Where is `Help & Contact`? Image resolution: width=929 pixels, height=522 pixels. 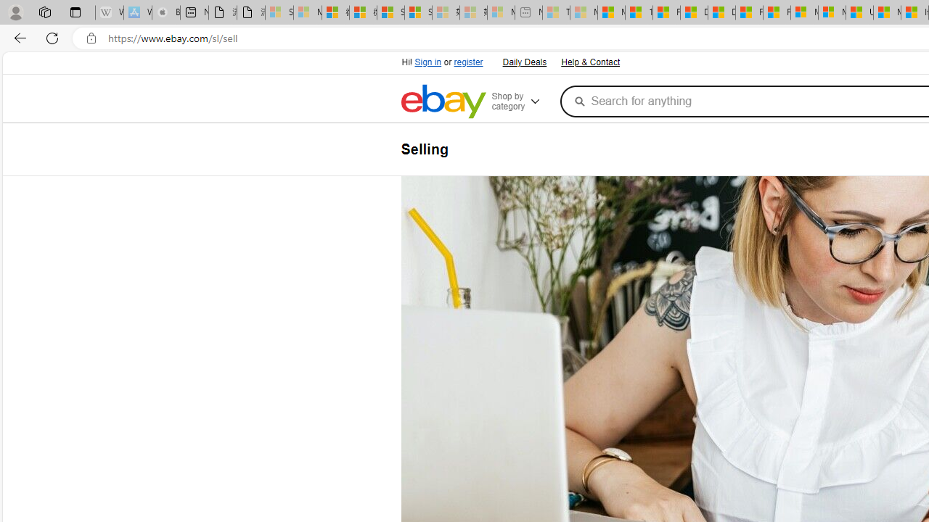 Help & Contact is located at coordinates (589, 61).